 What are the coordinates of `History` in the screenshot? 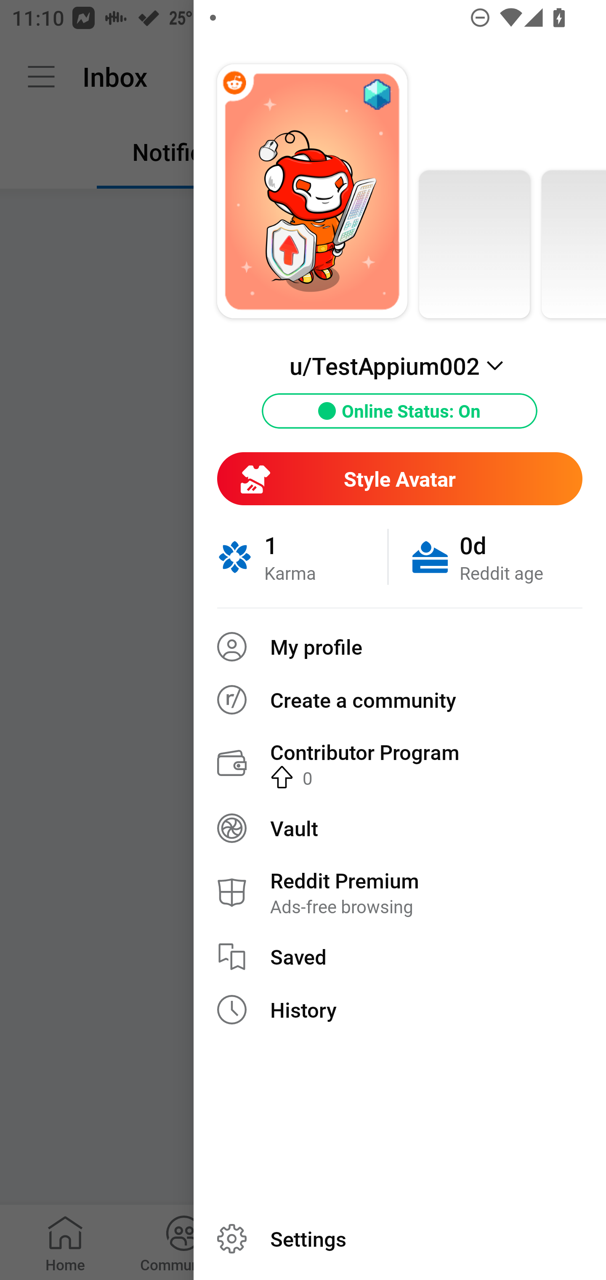 It's located at (400, 1010).